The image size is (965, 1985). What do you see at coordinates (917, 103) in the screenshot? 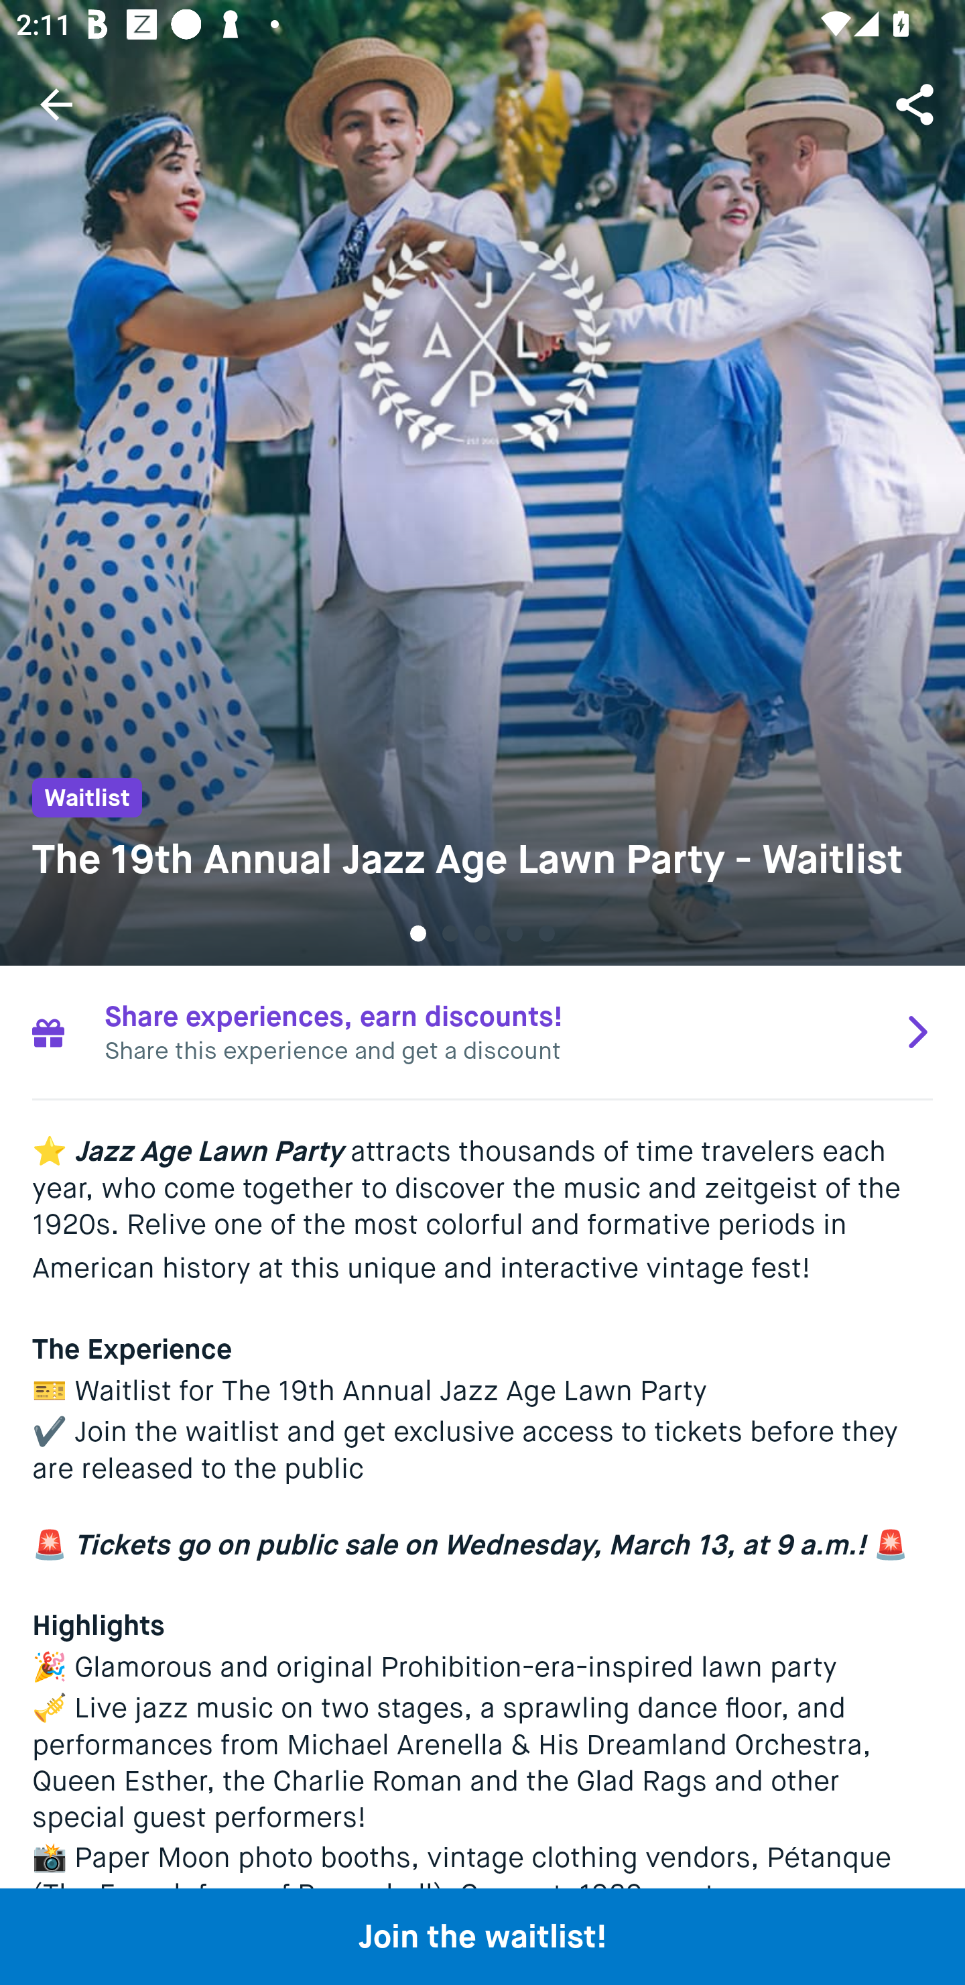
I see `Share` at bounding box center [917, 103].